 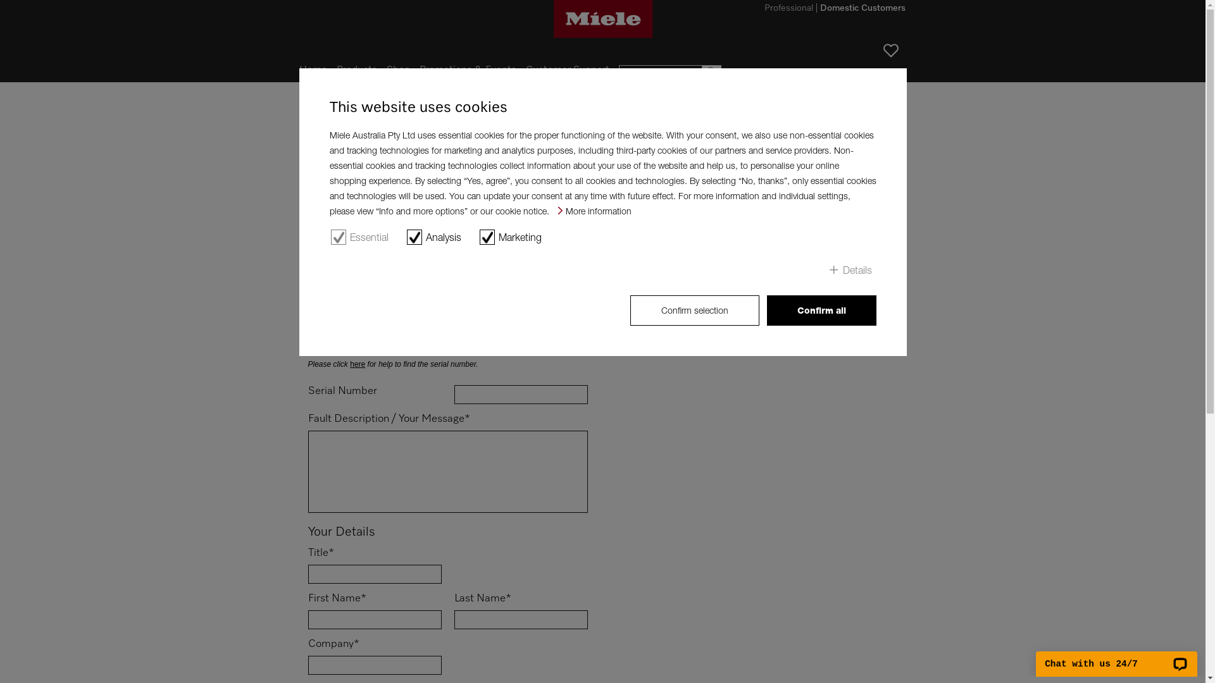 What do you see at coordinates (313, 70) in the screenshot?
I see `Home` at bounding box center [313, 70].